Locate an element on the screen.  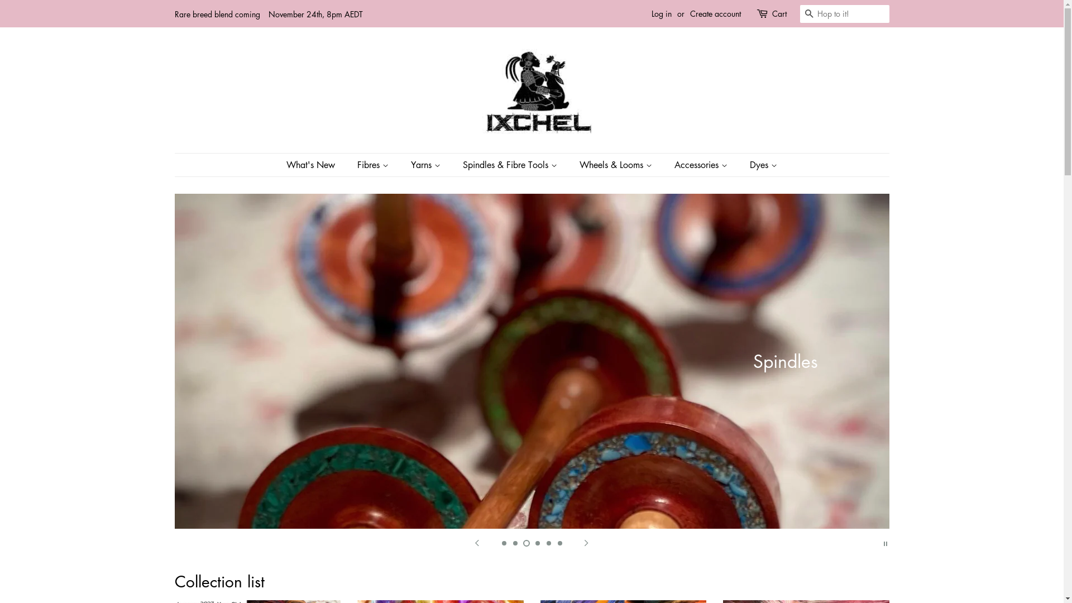
3 is located at coordinates (526, 543).